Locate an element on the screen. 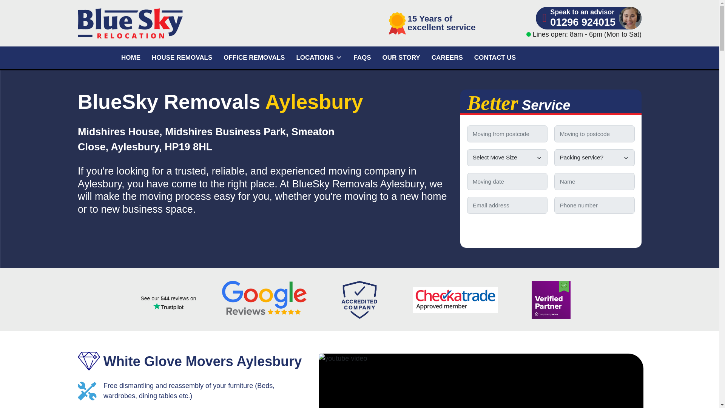 Image resolution: width=725 pixels, height=408 pixels. OUR STORY is located at coordinates (401, 57).